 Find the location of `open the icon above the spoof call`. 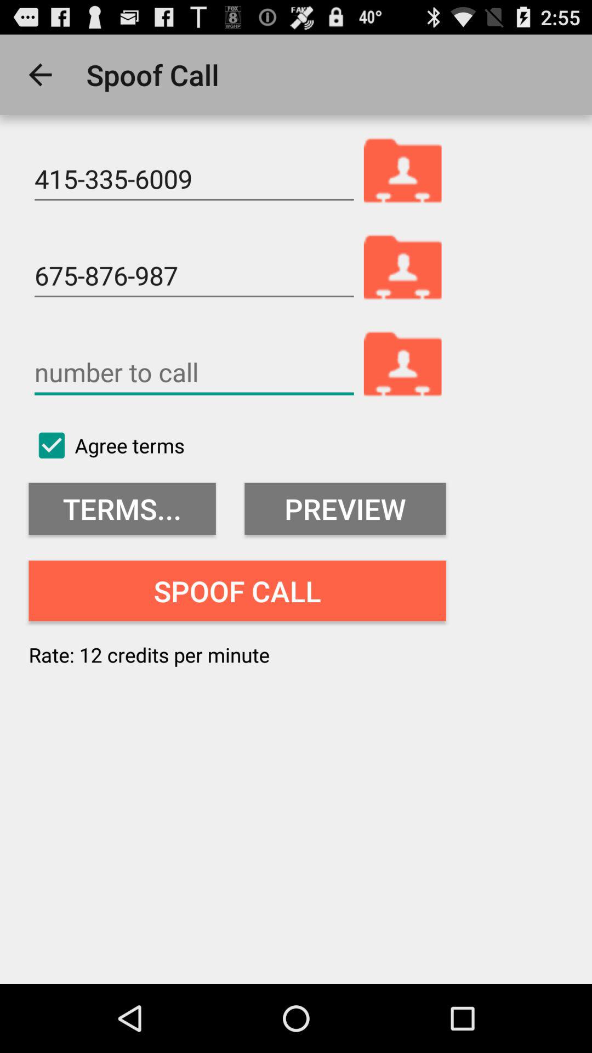

open the icon above the spoof call is located at coordinates (345, 509).